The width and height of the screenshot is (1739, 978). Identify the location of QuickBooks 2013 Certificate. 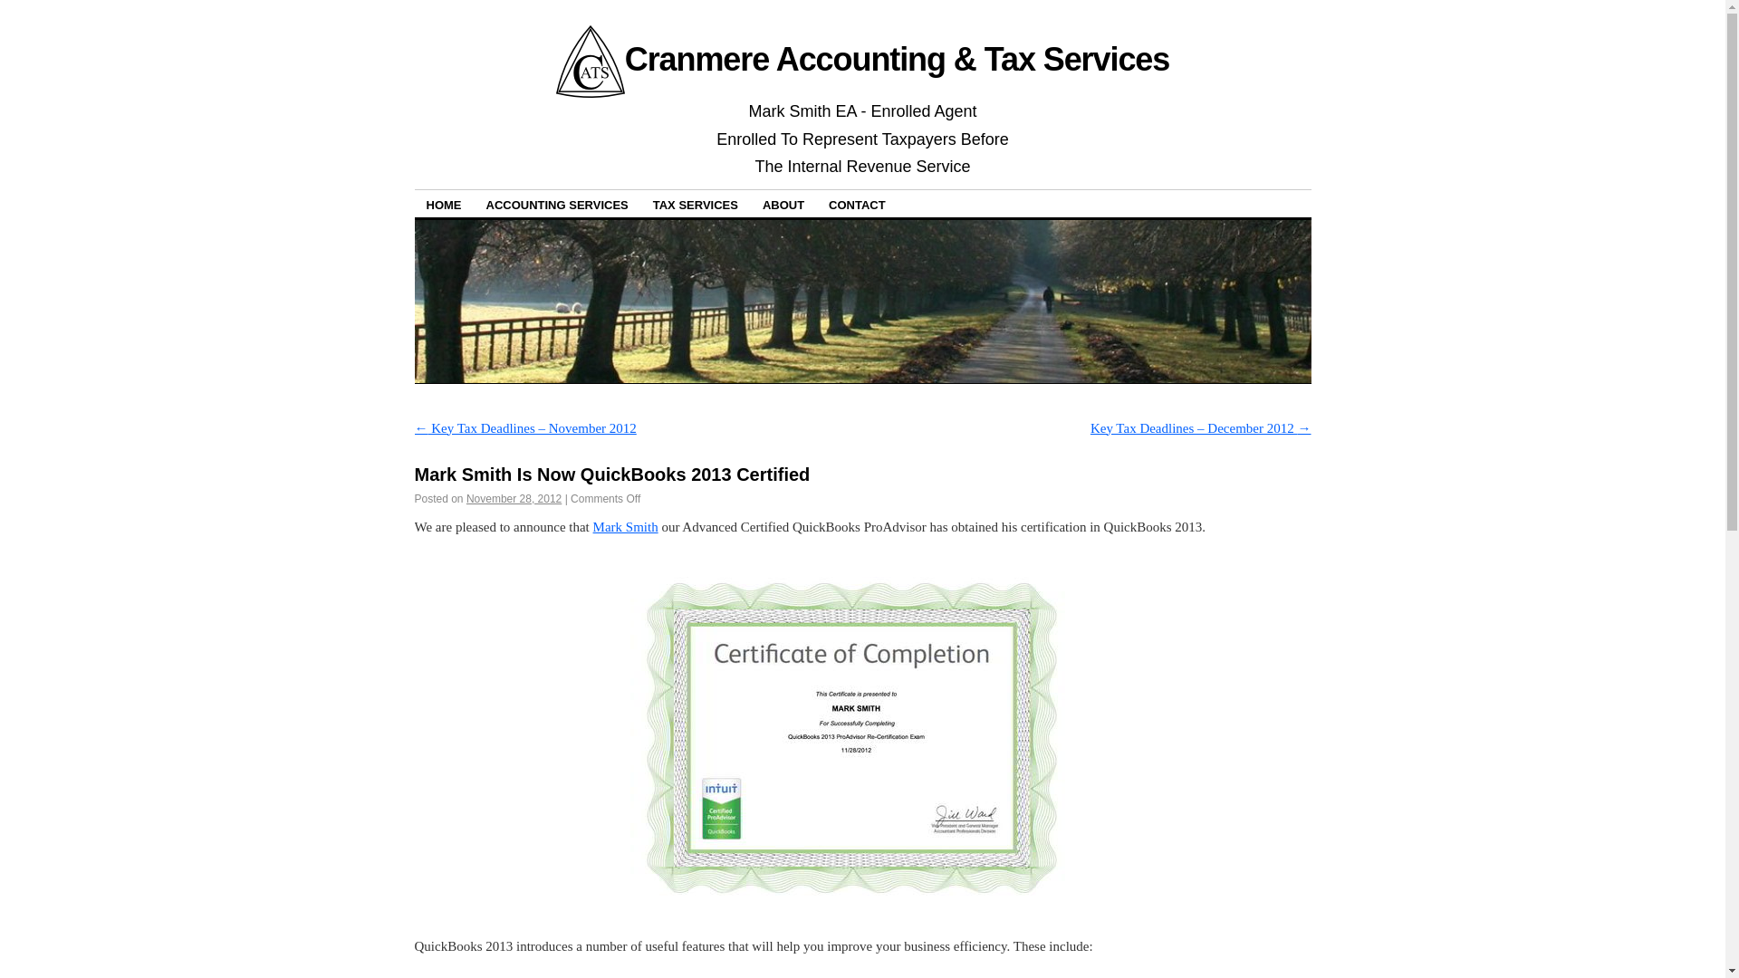
(857, 737).